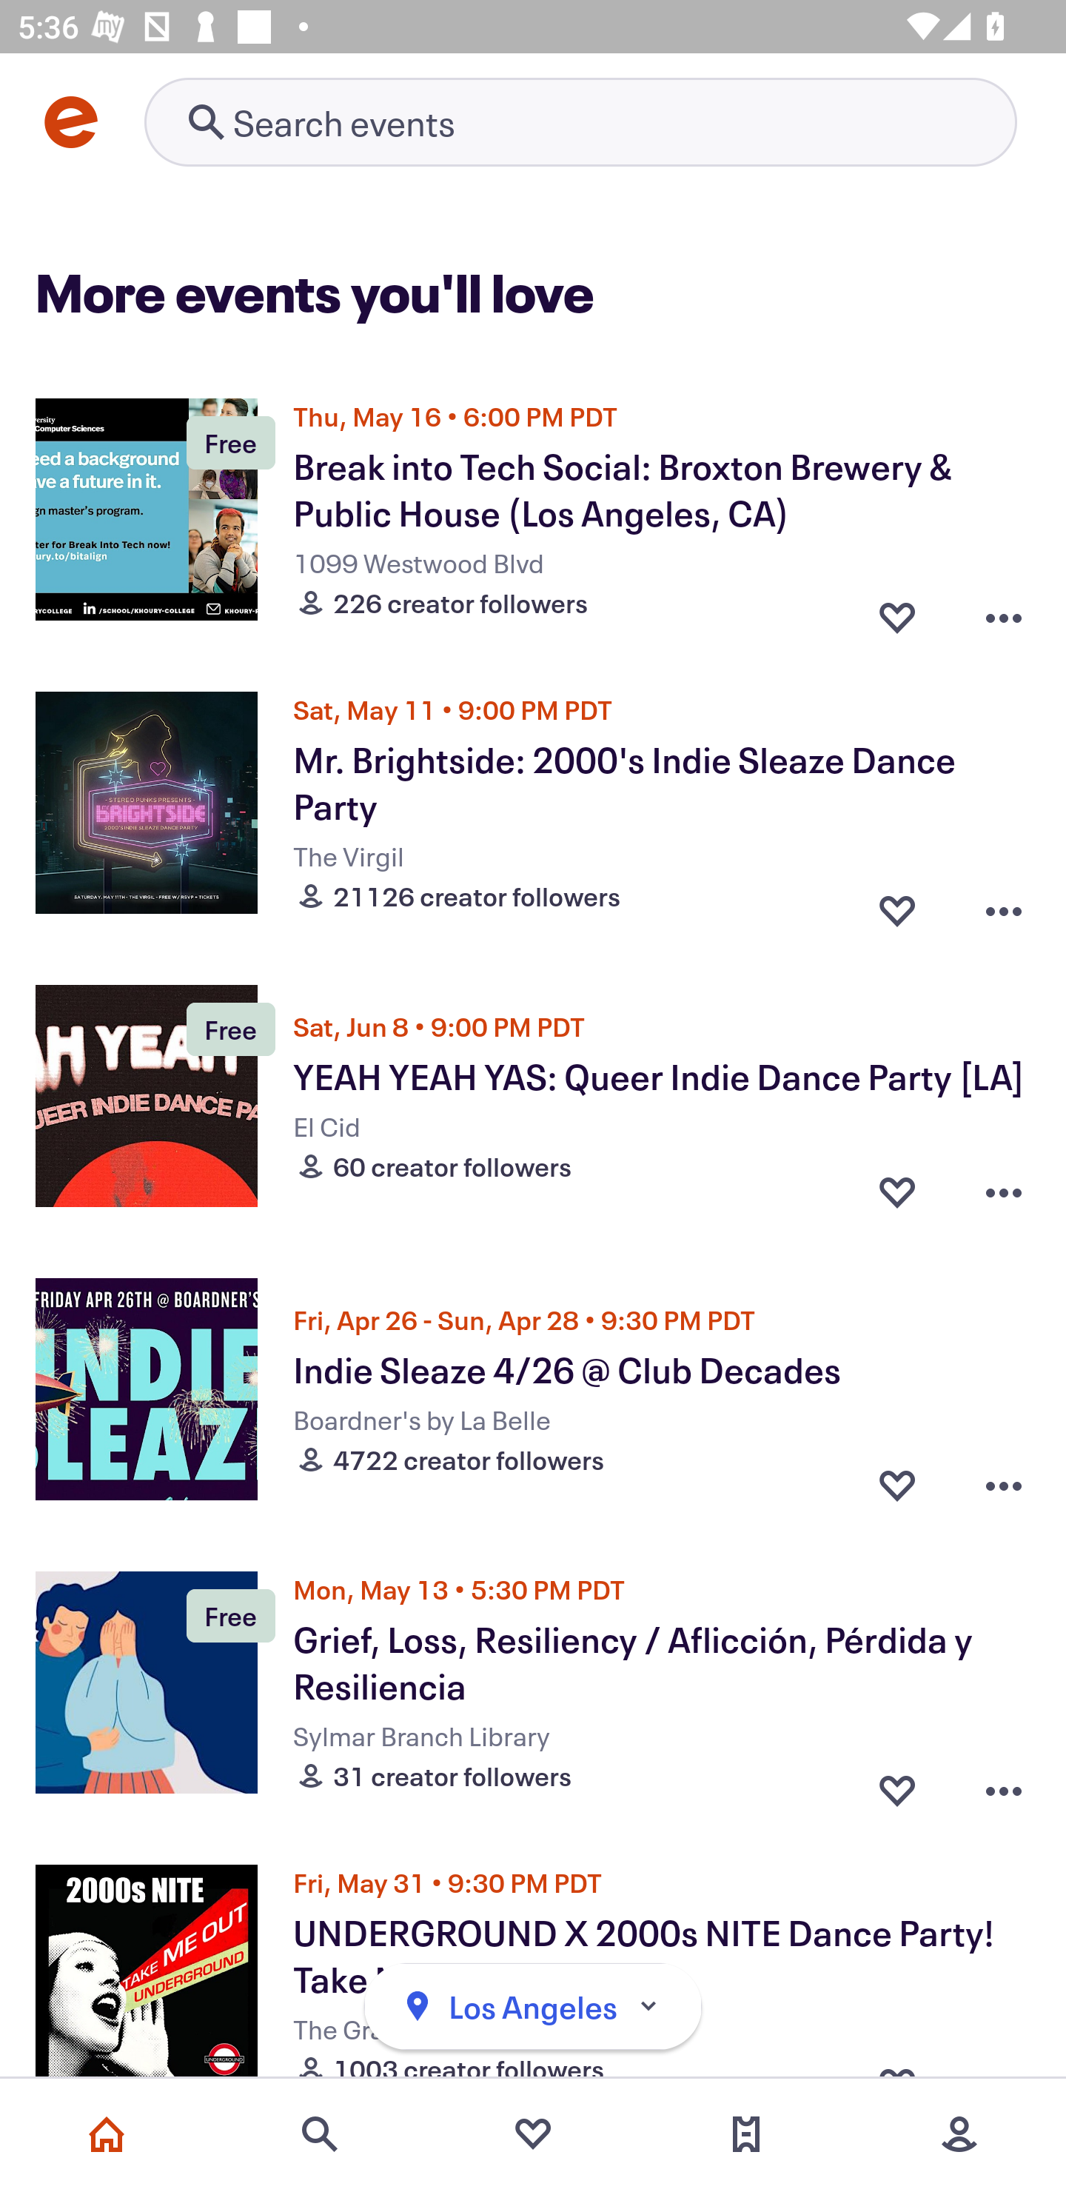 This screenshot has width=1066, height=2192. Describe the element at coordinates (580, 121) in the screenshot. I see `Retry's image Search events` at that location.